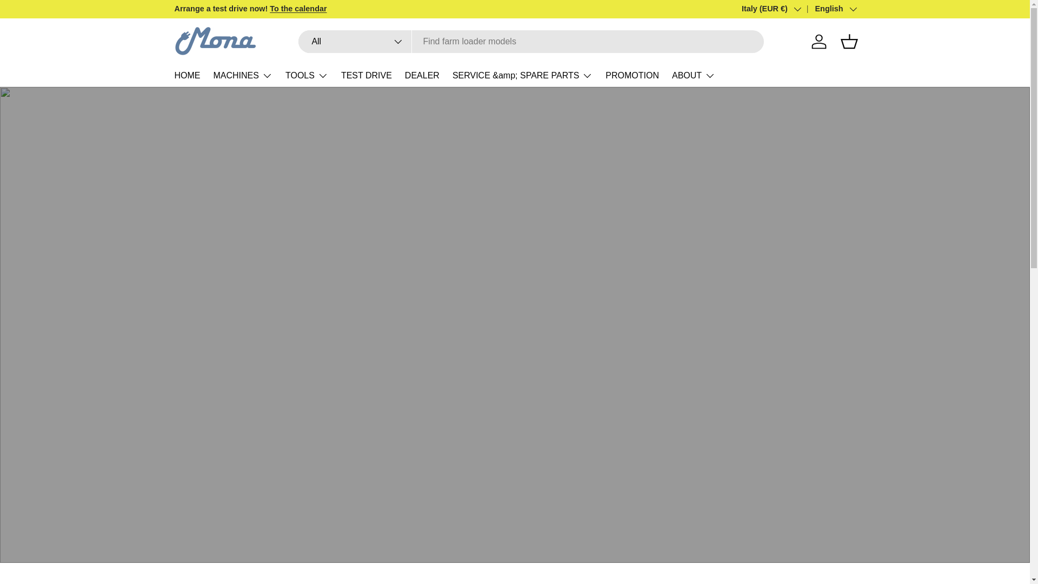 The width and height of the screenshot is (1038, 584). I want to click on HOME, so click(187, 75).